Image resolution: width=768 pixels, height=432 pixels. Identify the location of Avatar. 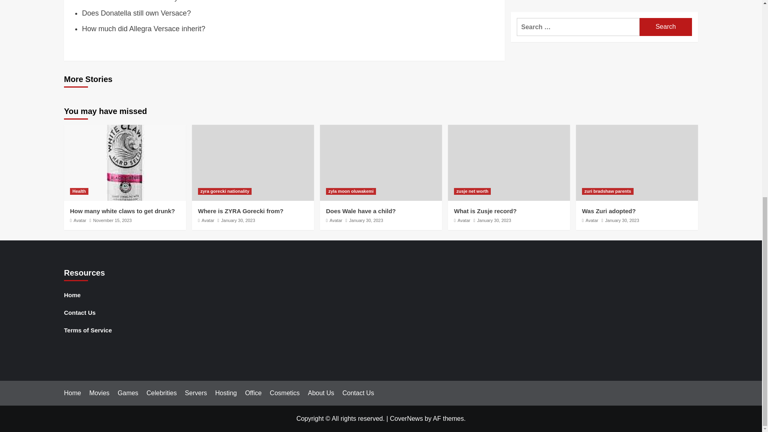
(208, 220).